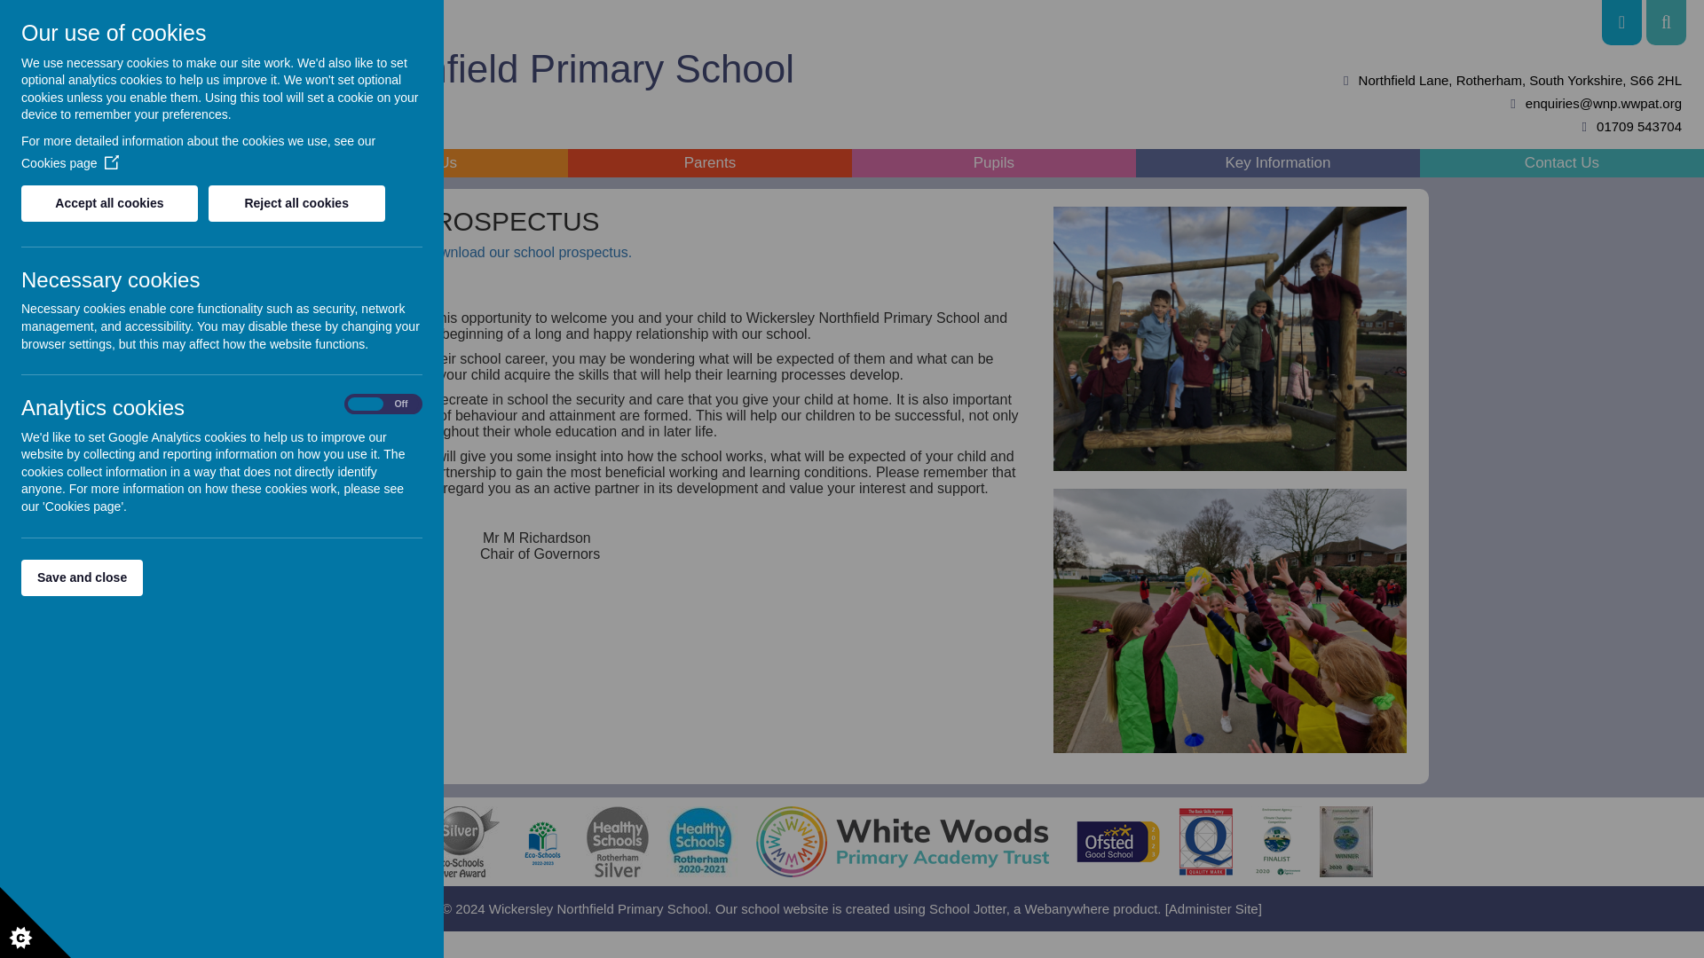 This screenshot has height=958, width=1704. Describe the element at coordinates (1562, 163) in the screenshot. I see `Contact Us` at that location.